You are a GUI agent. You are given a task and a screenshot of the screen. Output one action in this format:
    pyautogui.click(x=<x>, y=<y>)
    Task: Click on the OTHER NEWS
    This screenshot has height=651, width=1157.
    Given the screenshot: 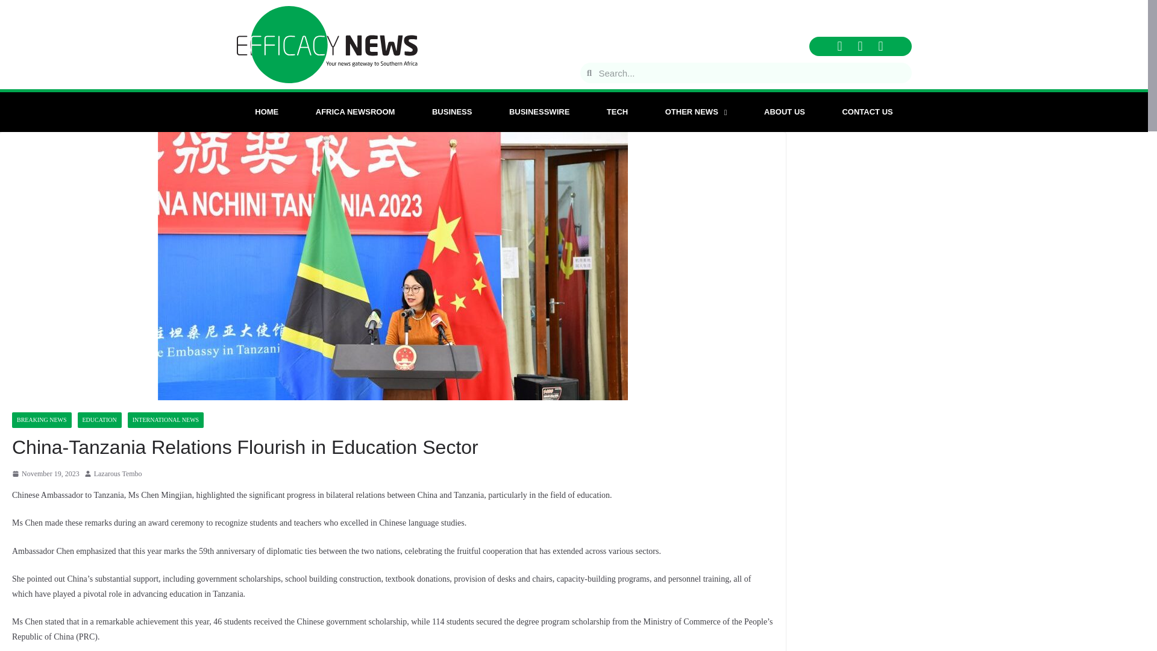 What is the action you would take?
    pyautogui.click(x=695, y=112)
    